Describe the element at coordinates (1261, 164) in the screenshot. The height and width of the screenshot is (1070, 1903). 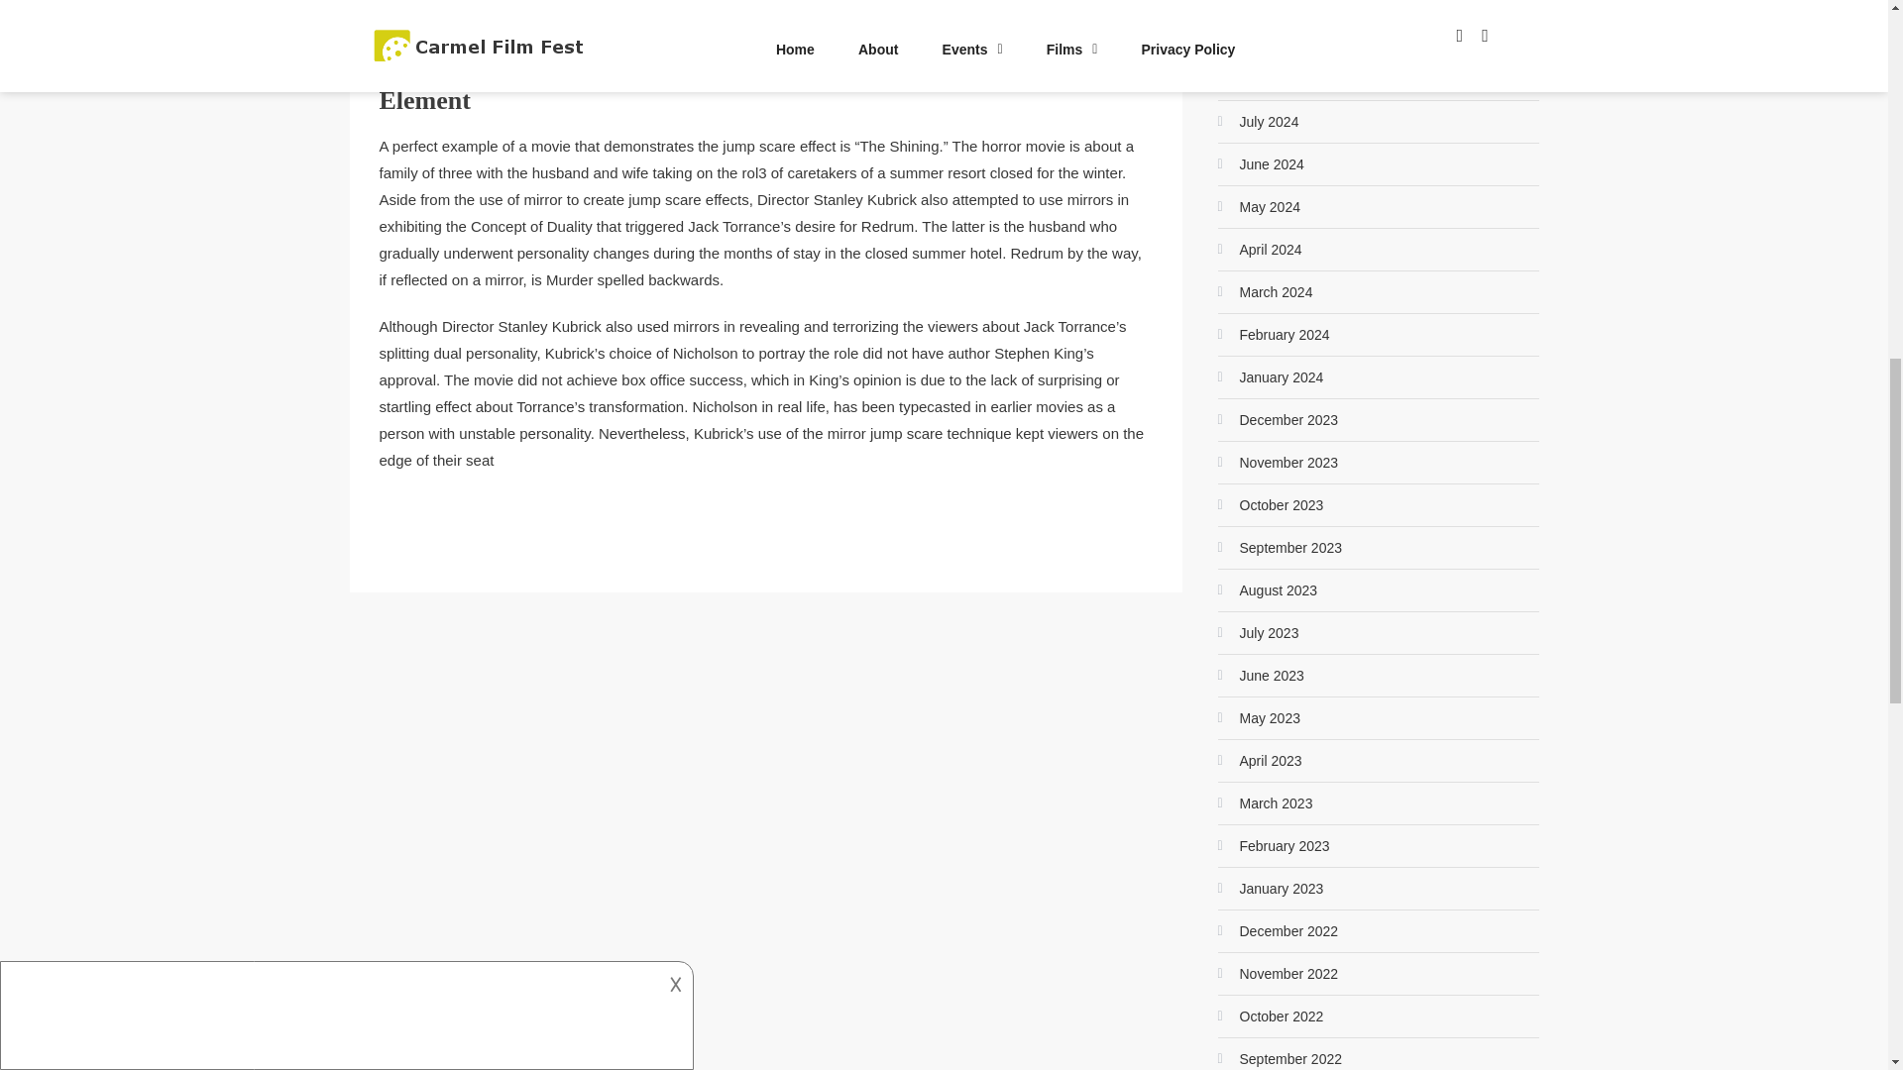
I see `June 2024` at that location.